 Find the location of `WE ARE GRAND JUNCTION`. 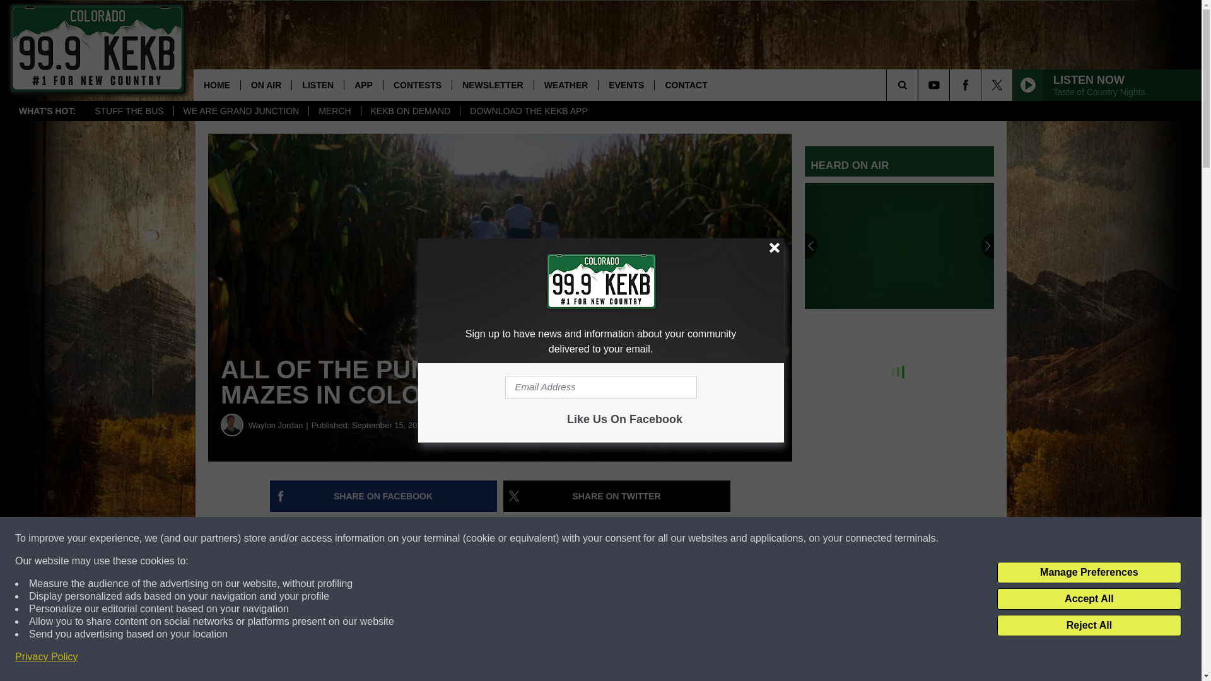

WE ARE GRAND JUNCTION is located at coordinates (241, 111).